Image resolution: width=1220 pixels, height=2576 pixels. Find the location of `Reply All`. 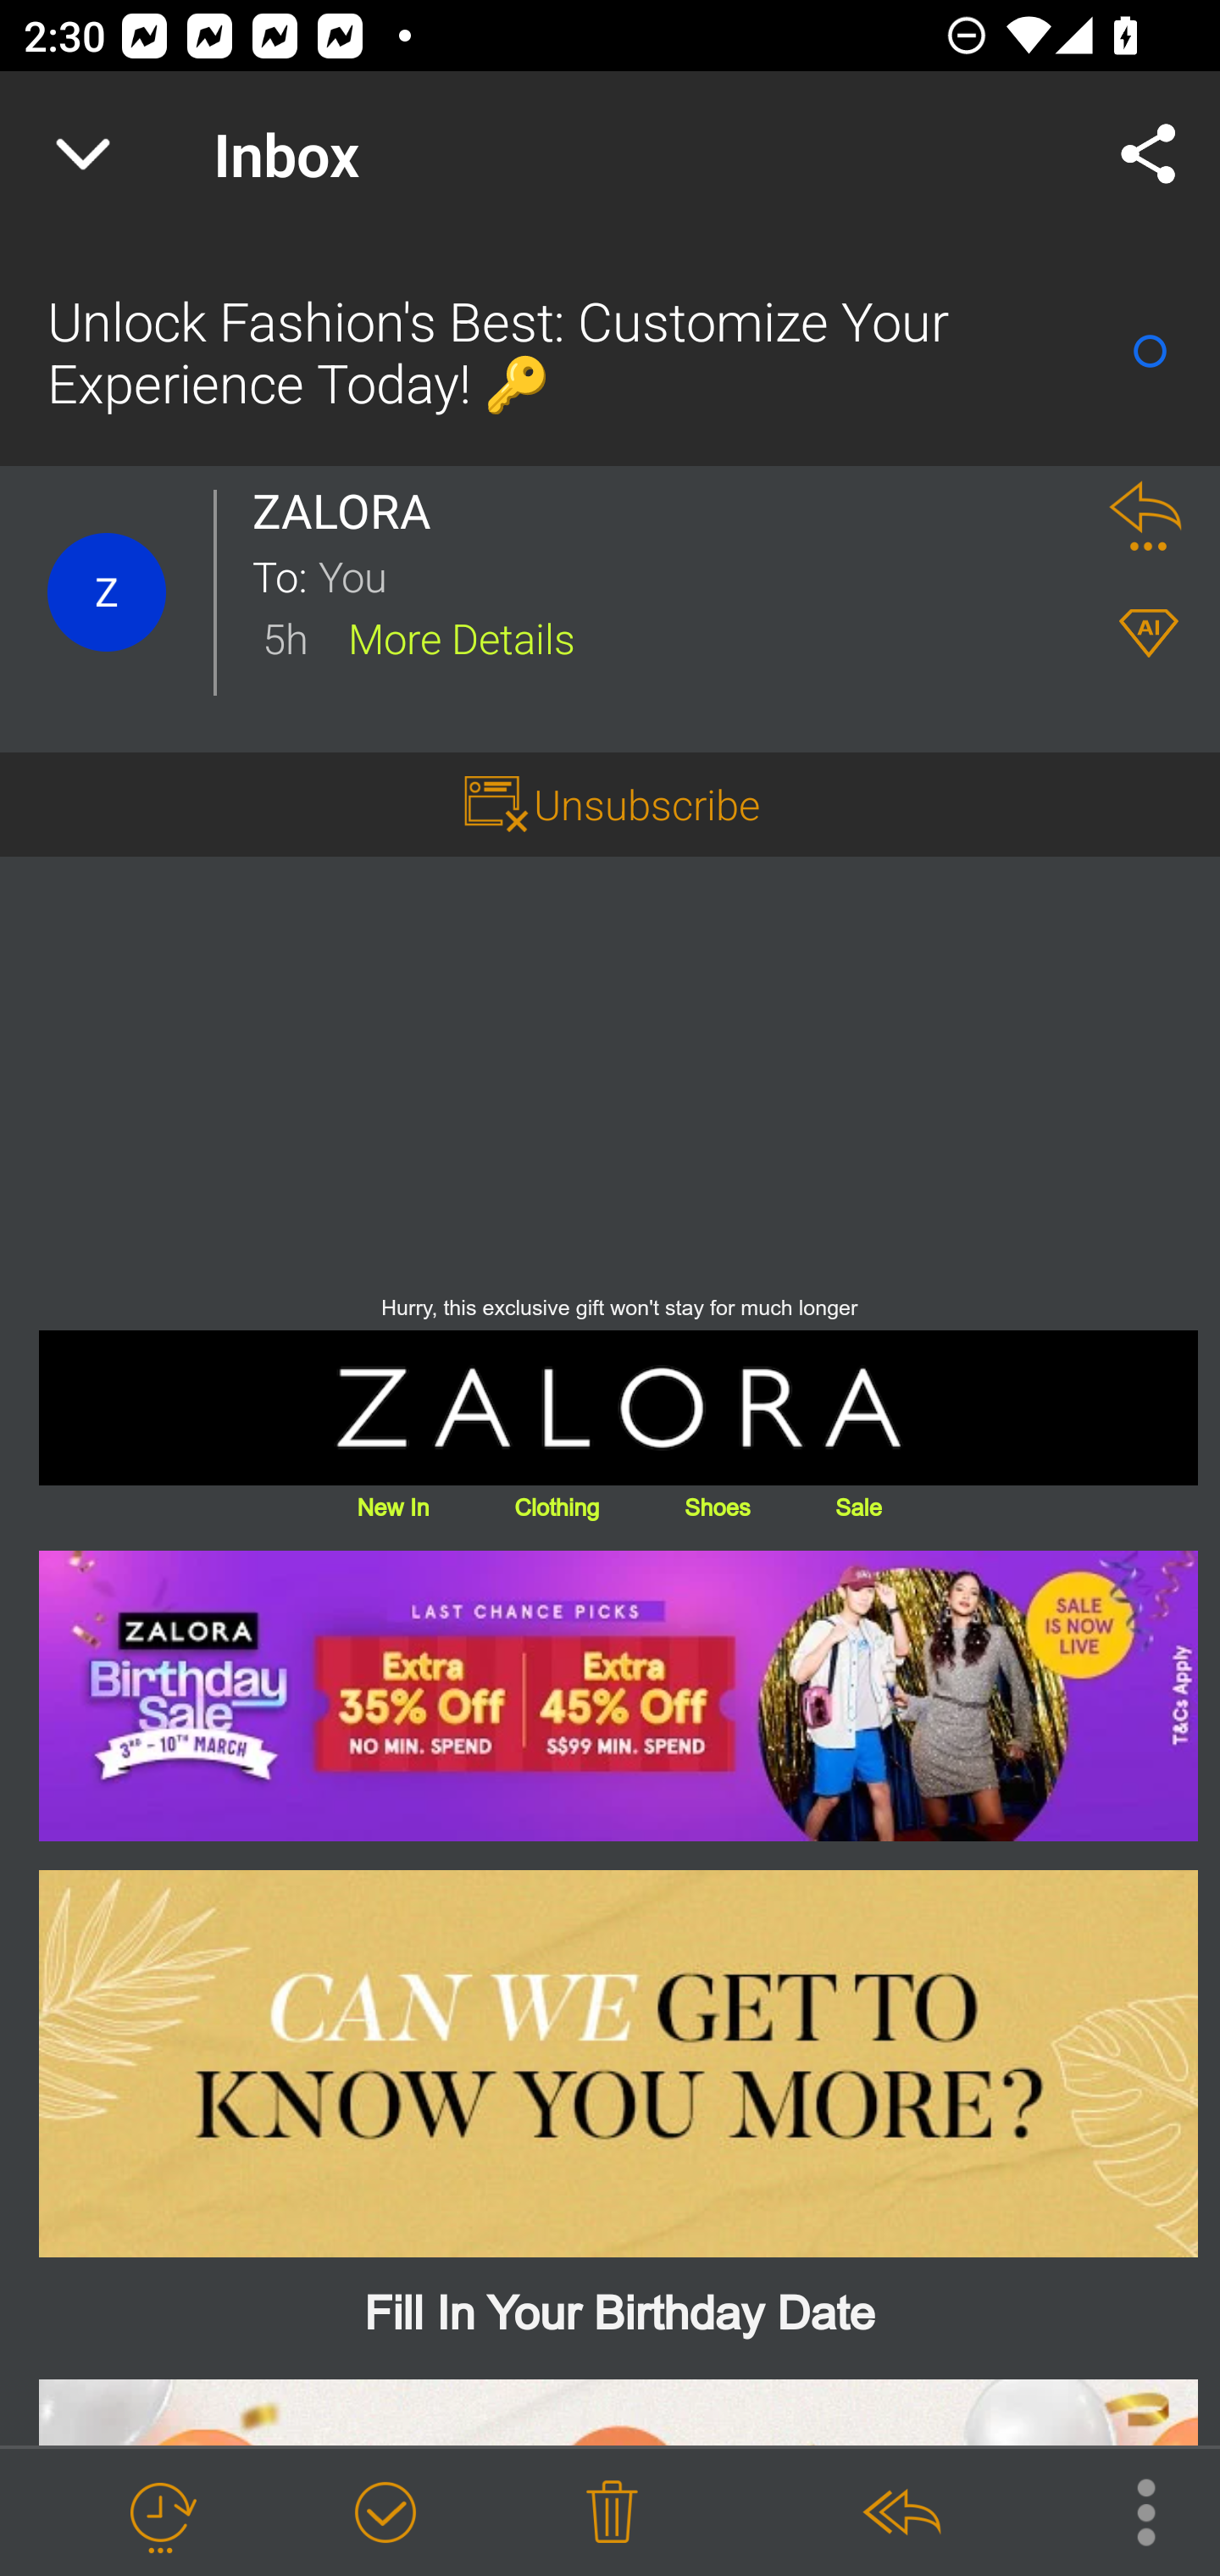

Reply All is located at coordinates (901, 2513).